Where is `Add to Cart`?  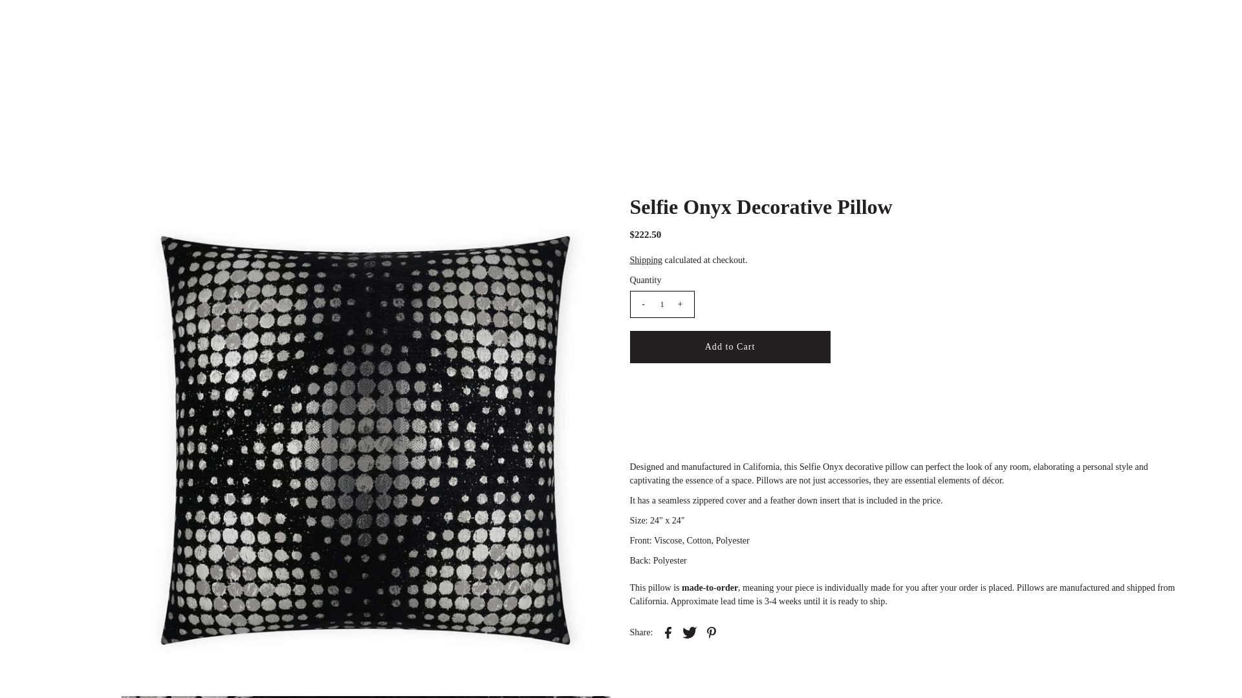
Add to Cart is located at coordinates (730, 346).